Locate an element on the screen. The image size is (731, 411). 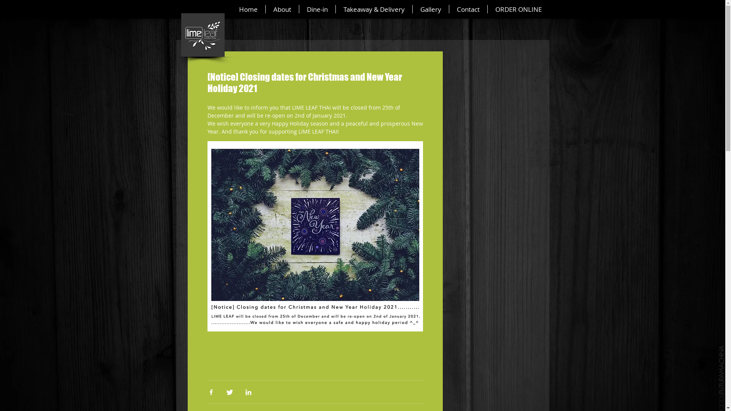
Home is located at coordinates (248, 9).